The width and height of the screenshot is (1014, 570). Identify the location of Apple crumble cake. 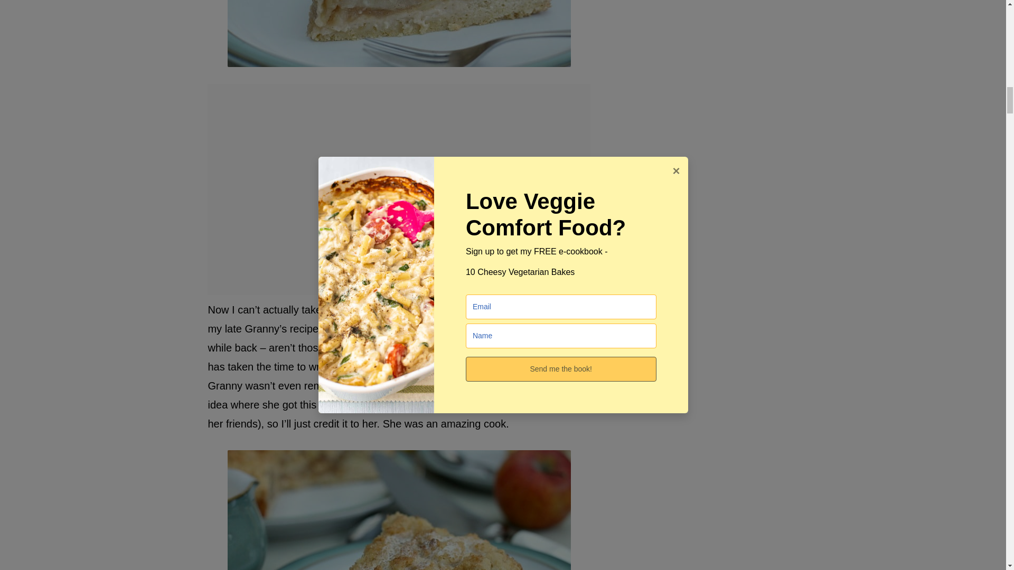
(398, 34).